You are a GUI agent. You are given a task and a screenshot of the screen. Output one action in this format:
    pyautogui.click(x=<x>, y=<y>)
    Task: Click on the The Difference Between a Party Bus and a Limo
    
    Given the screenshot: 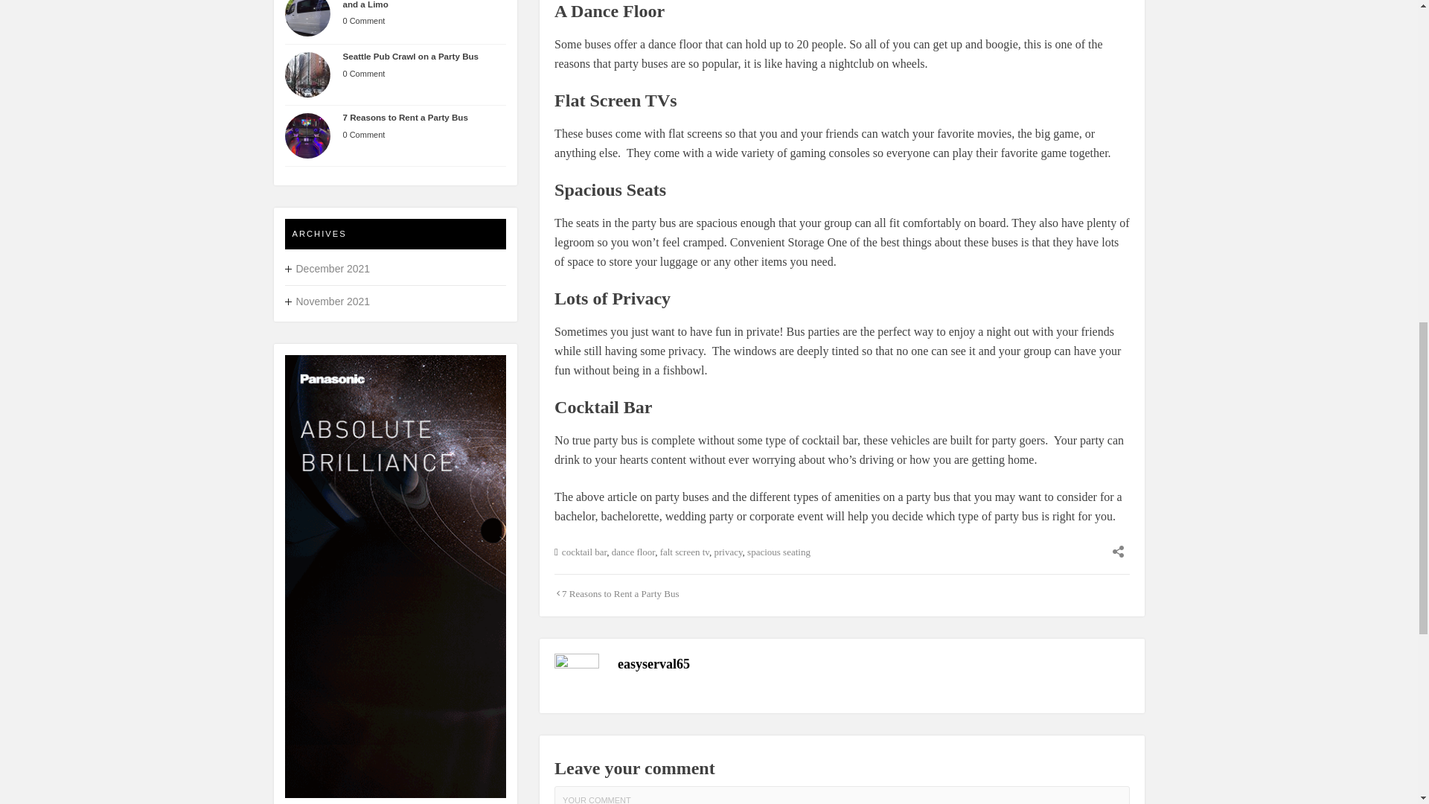 What is the action you would take?
    pyautogui.click(x=416, y=4)
    